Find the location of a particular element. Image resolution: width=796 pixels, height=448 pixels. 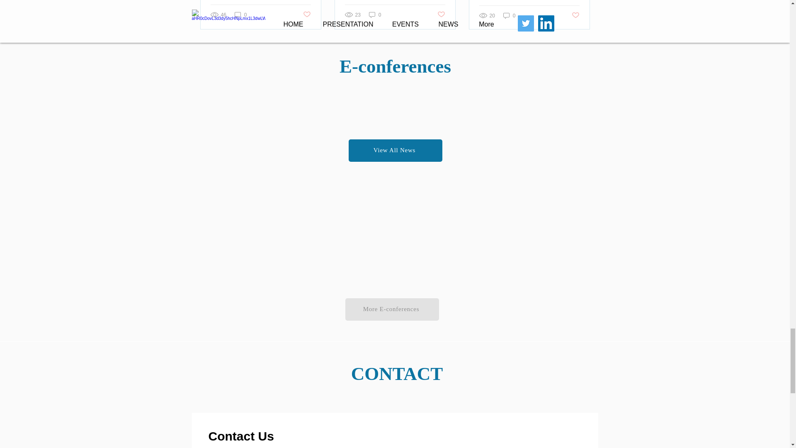

Post not marked as liked is located at coordinates (575, 15).